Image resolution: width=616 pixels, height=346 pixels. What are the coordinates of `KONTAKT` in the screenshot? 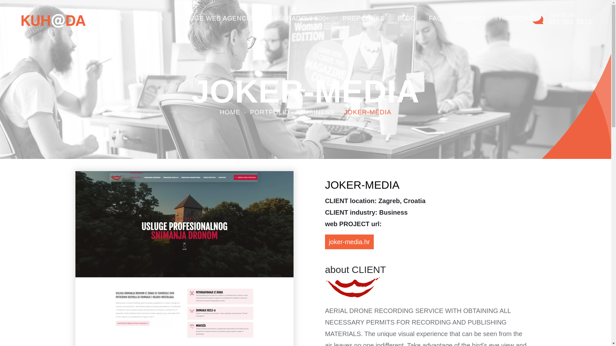 It's located at (515, 18).